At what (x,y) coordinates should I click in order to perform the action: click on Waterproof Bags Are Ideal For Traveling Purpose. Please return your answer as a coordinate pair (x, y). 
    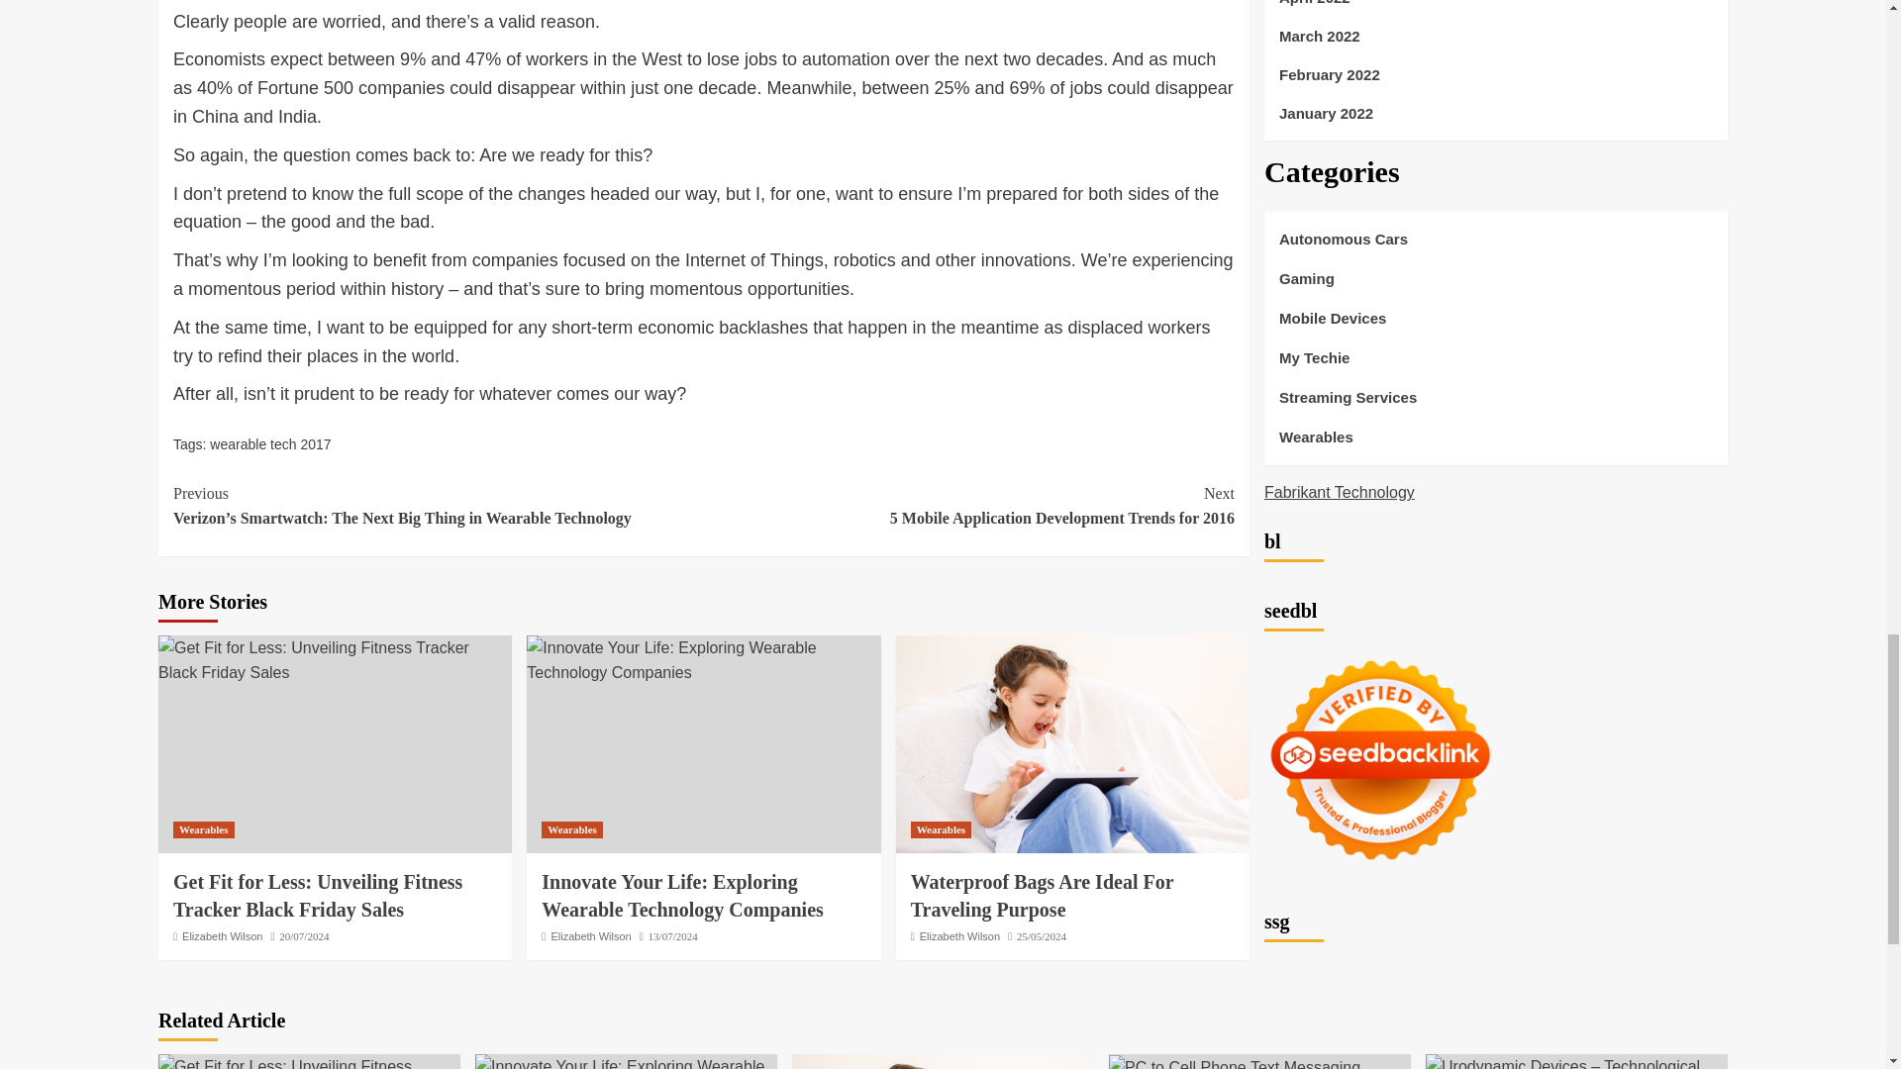
    Looking at the image, I should click on (943, 1061).